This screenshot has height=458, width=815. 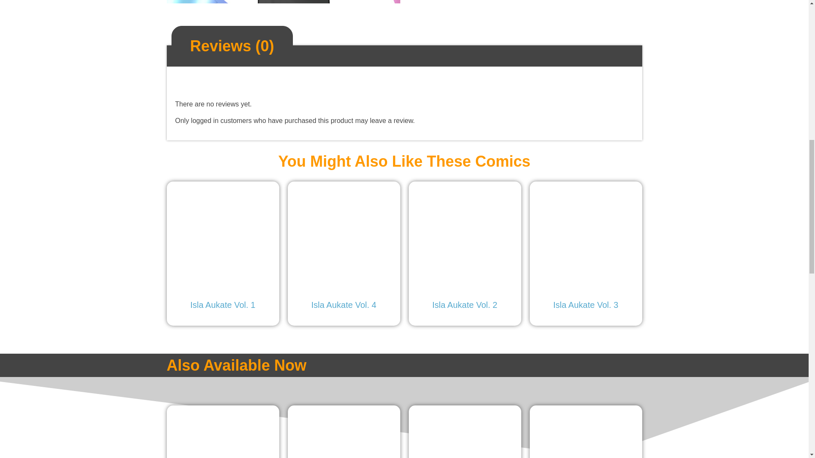 I want to click on Isla Aukate Vol. 4, so click(x=344, y=250).